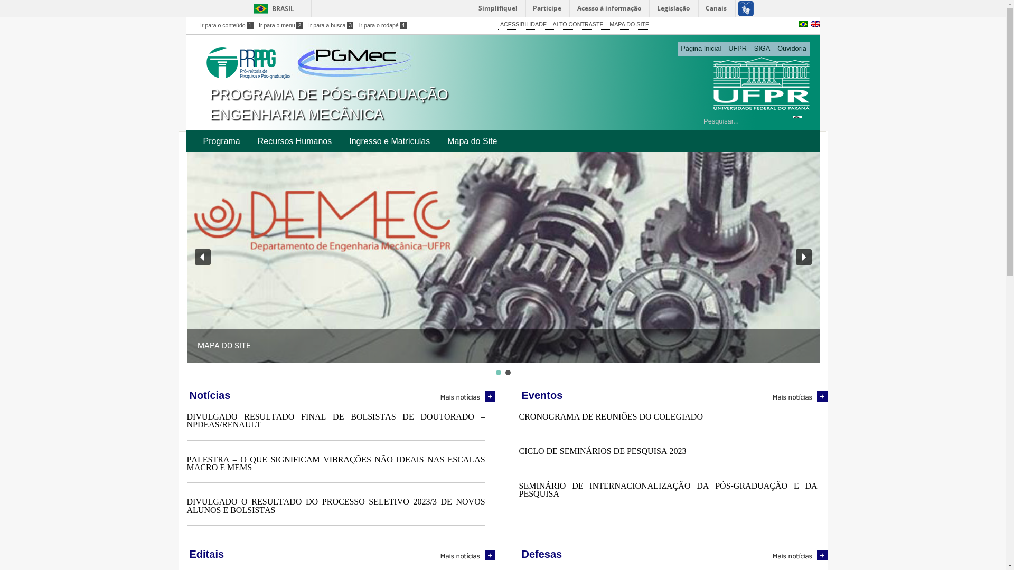 The height and width of the screenshot is (570, 1014). What do you see at coordinates (792, 49) in the screenshot?
I see `Ouvidoria` at bounding box center [792, 49].